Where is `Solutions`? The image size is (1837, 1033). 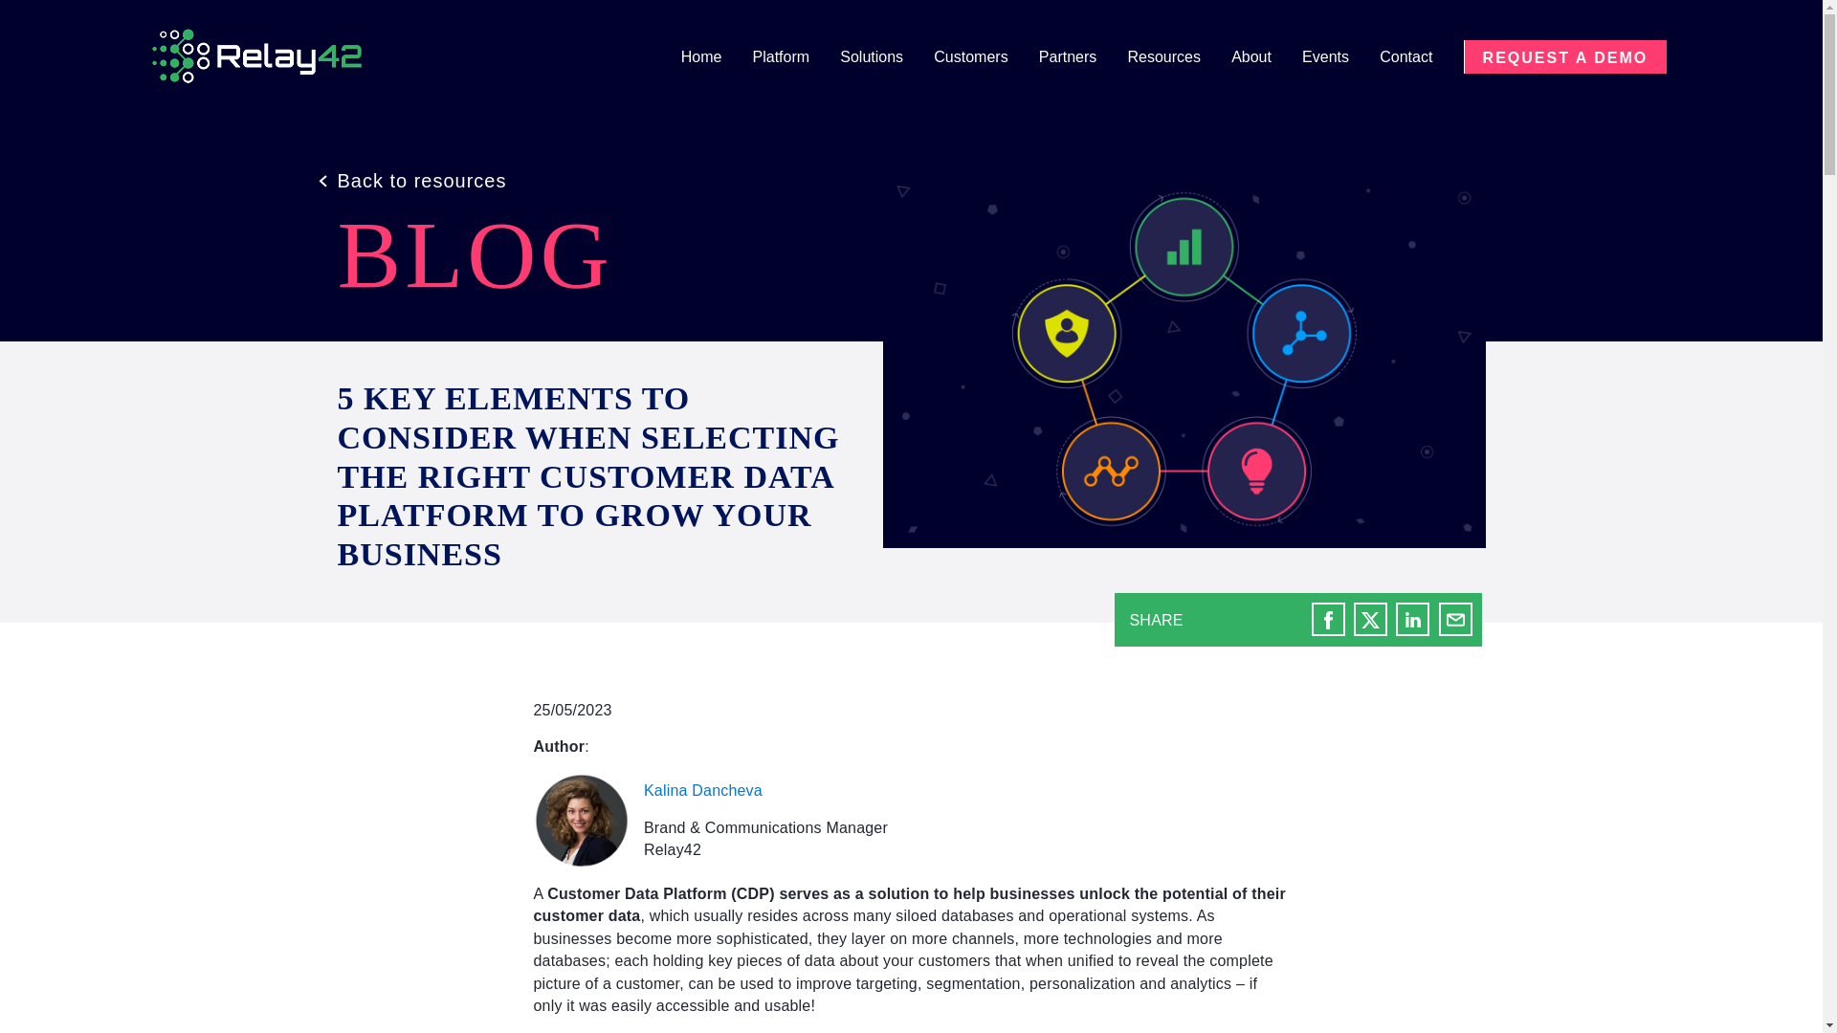 Solutions is located at coordinates (884, 57).